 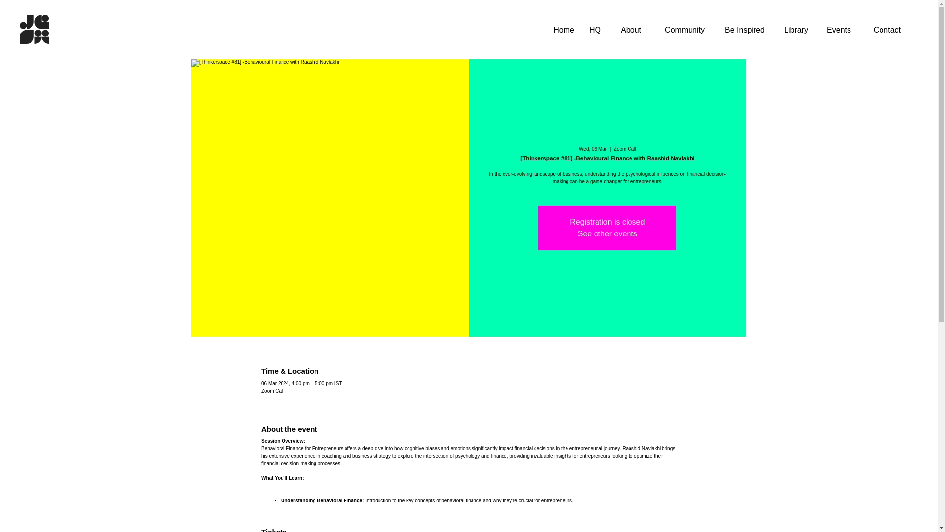 What do you see at coordinates (680, 30) in the screenshot?
I see `Community` at bounding box center [680, 30].